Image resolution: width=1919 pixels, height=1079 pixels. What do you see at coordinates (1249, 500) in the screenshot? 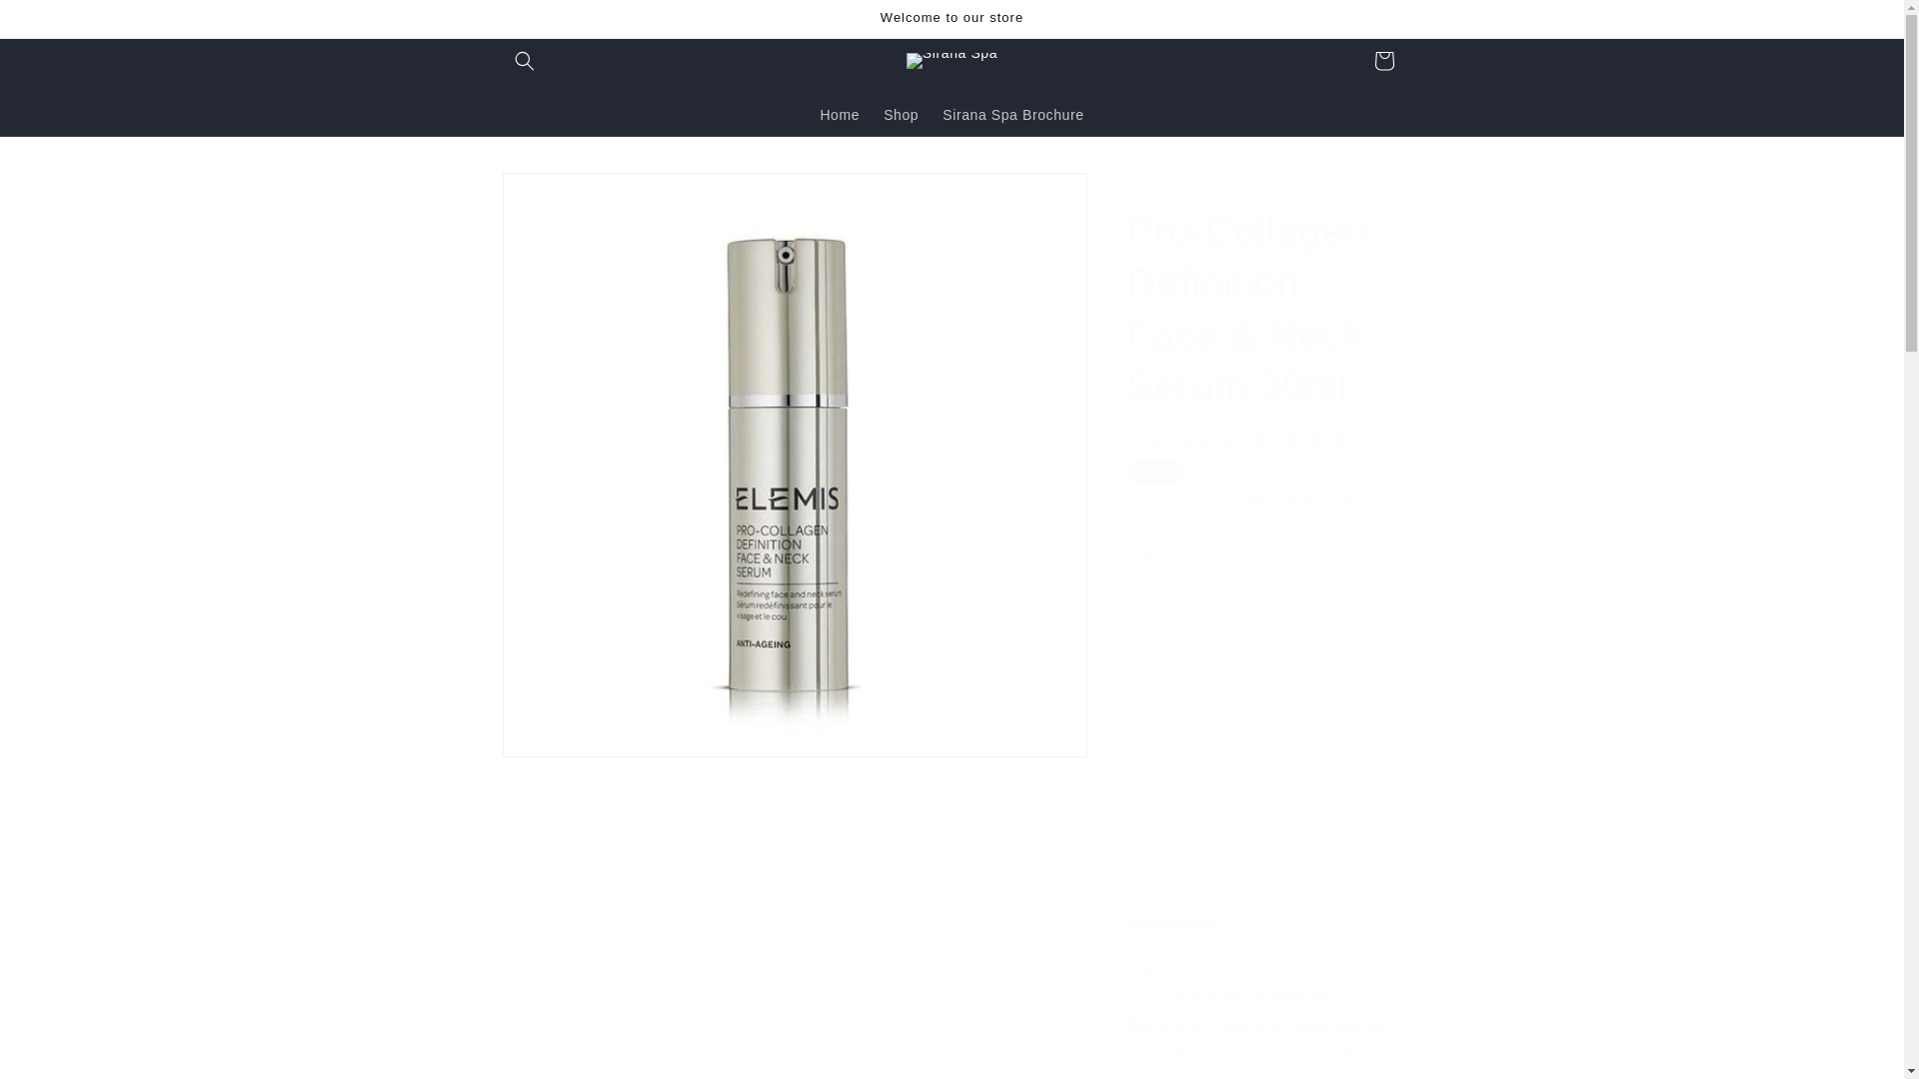
I see `Shipping` at bounding box center [1249, 500].